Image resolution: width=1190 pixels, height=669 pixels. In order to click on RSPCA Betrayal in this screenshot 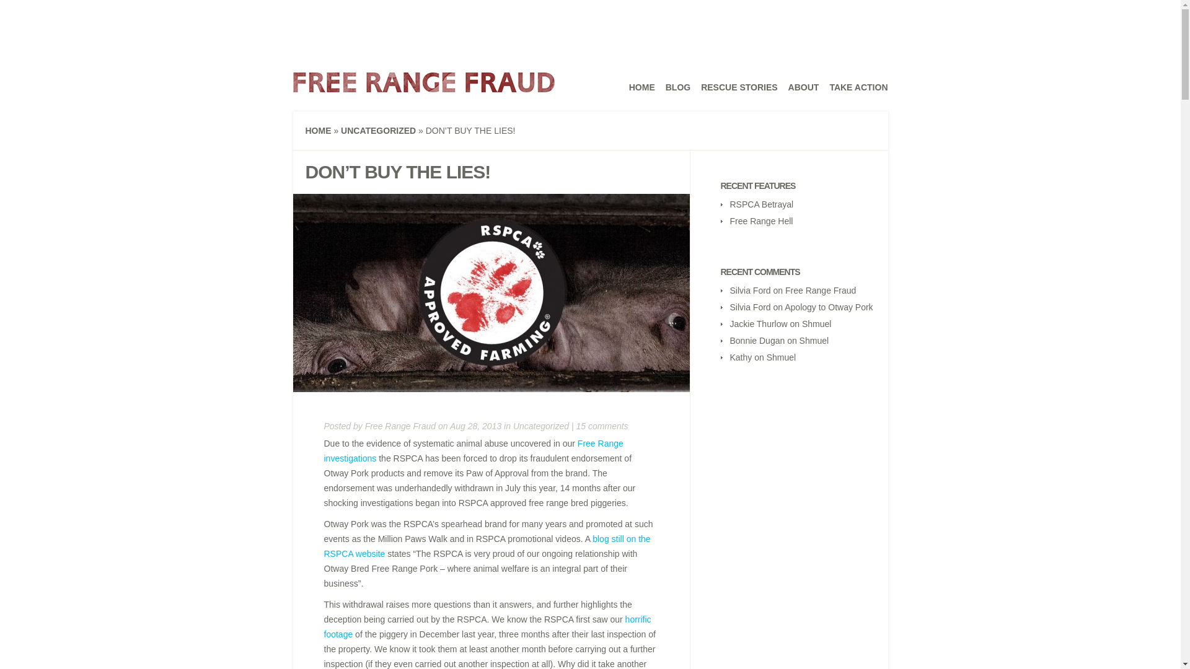, I will do `click(762, 204)`.